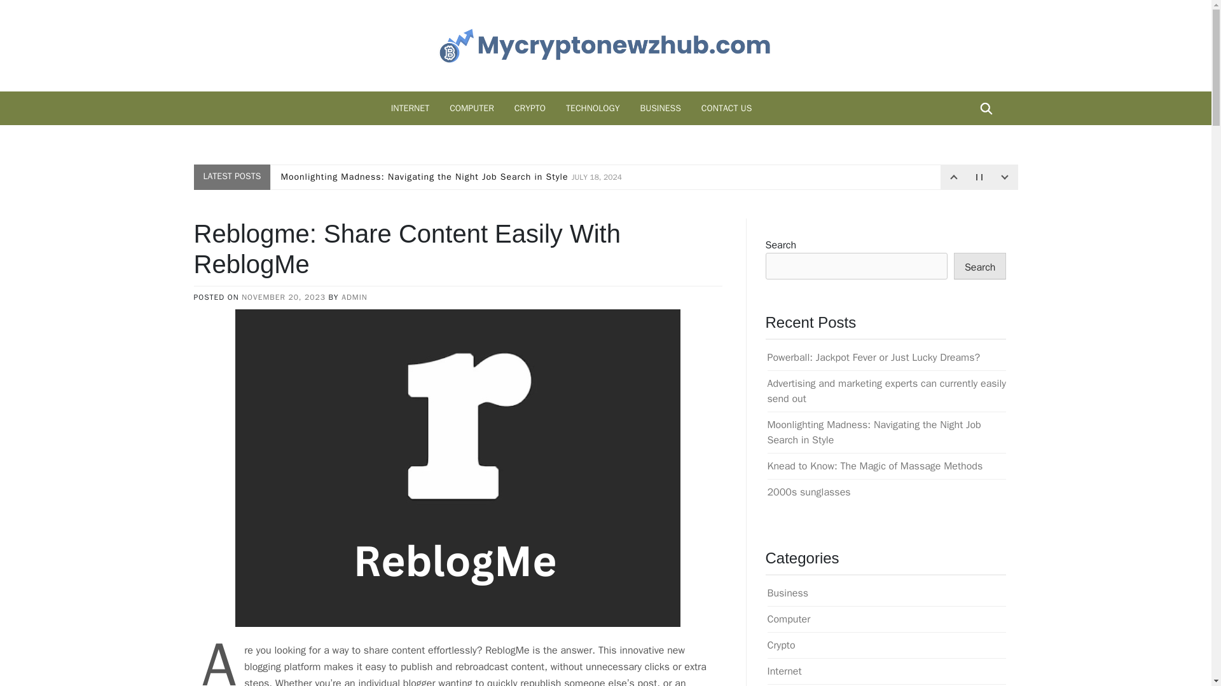  What do you see at coordinates (660, 108) in the screenshot?
I see `BUSINESS` at bounding box center [660, 108].